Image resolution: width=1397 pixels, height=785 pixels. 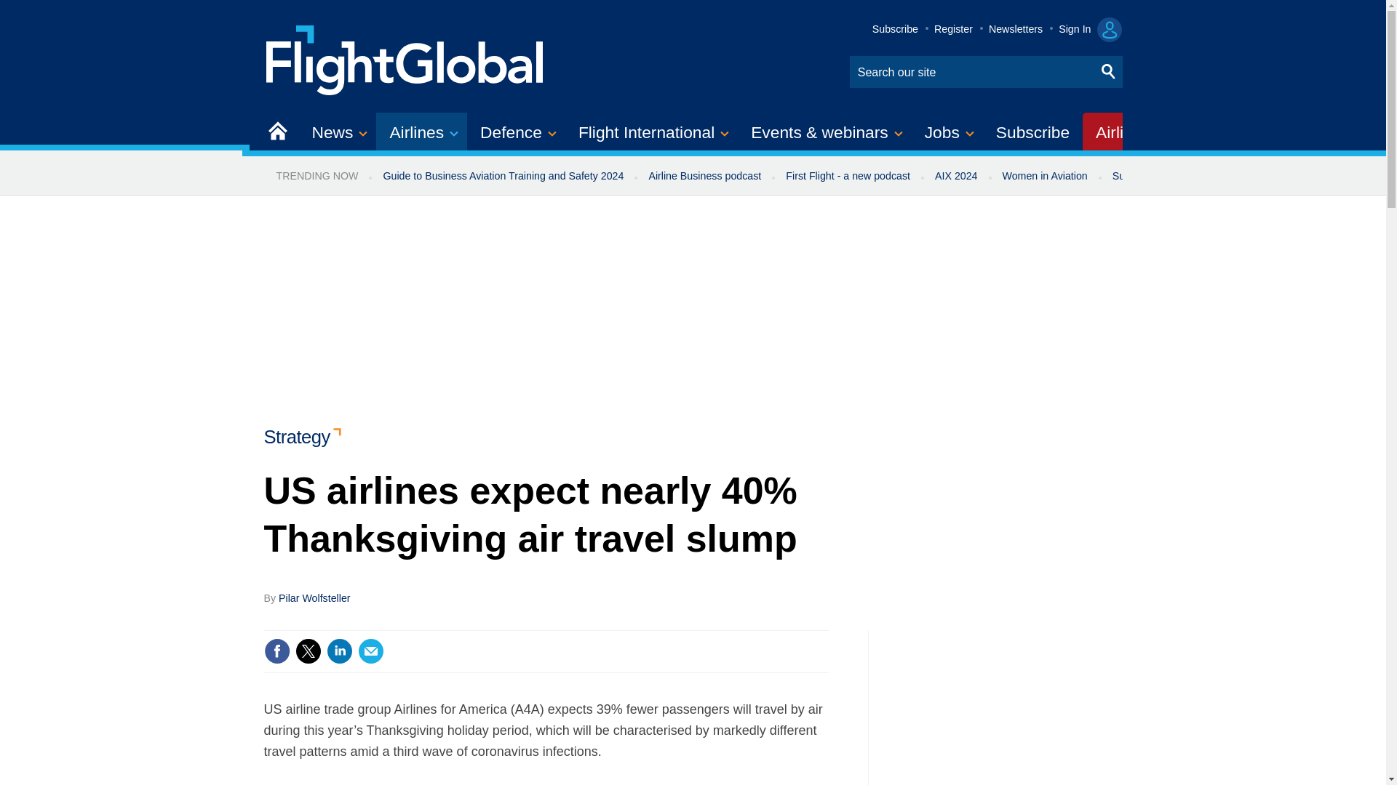 What do you see at coordinates (338, 651) in the screenshot?
I see `Share this on Linked in` at bounding box center [338, 651].